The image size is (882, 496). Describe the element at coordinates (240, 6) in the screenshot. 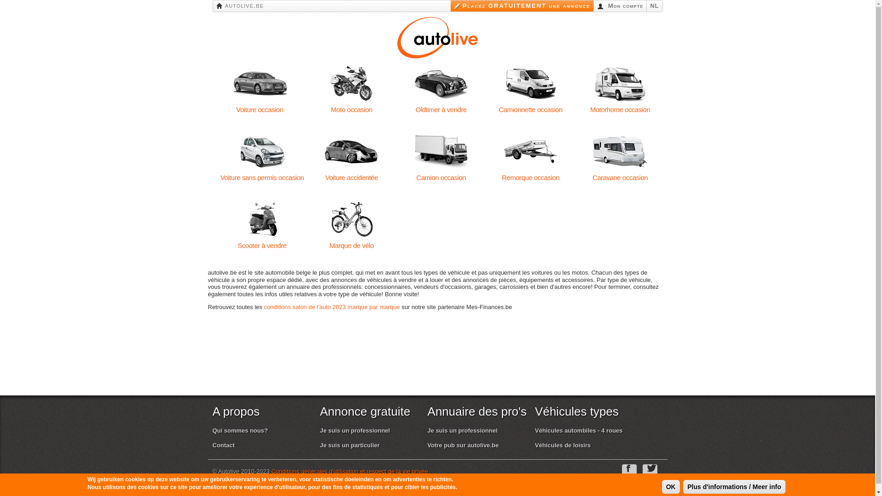

I see `autolive.be` at that location.